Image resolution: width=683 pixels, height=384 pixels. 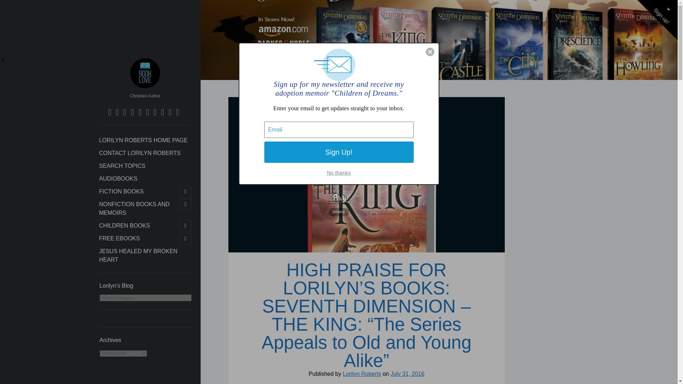 What do you see at coordinates (124, 225) in the screenshot?
I see `CHILDREN BOOKS` at bounding box center [124, 225].